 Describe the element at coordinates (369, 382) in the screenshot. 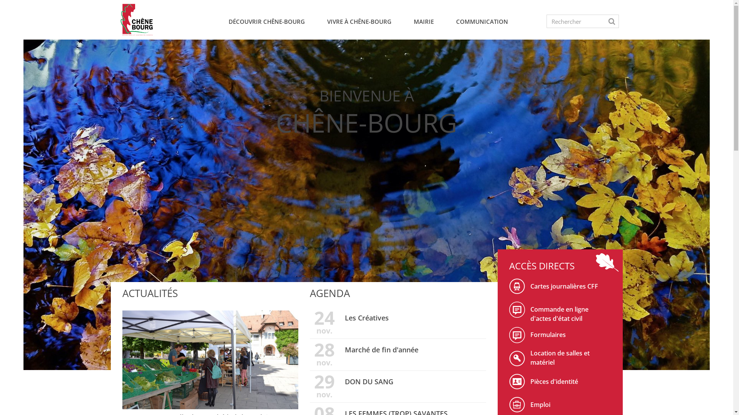

I see `DON DU SANG` at that location.